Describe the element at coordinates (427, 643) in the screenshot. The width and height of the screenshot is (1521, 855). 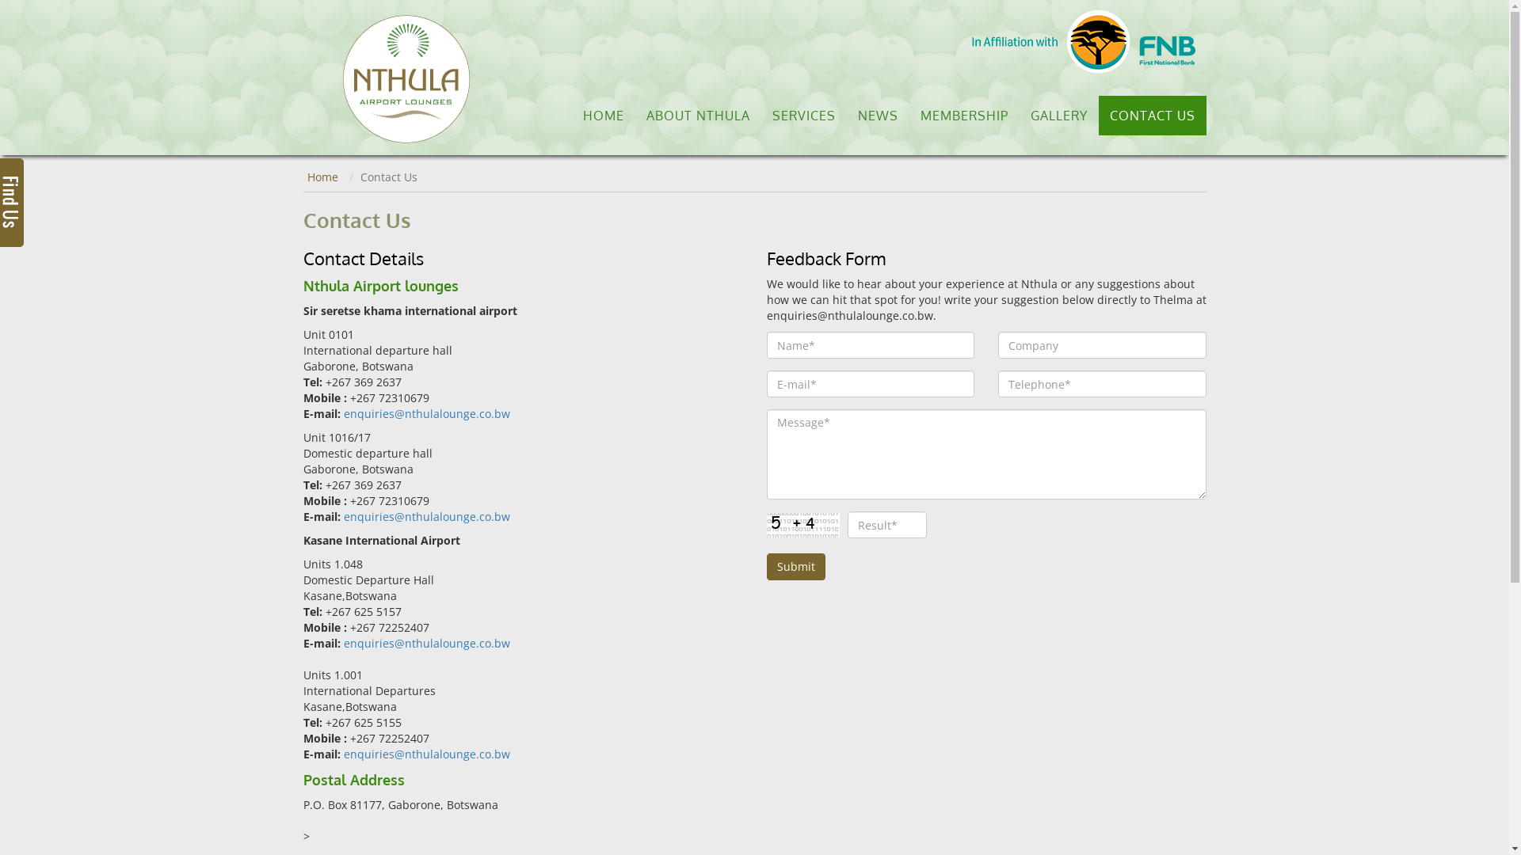
I see `enquiries@nthulalounge.co.bw` at that location.